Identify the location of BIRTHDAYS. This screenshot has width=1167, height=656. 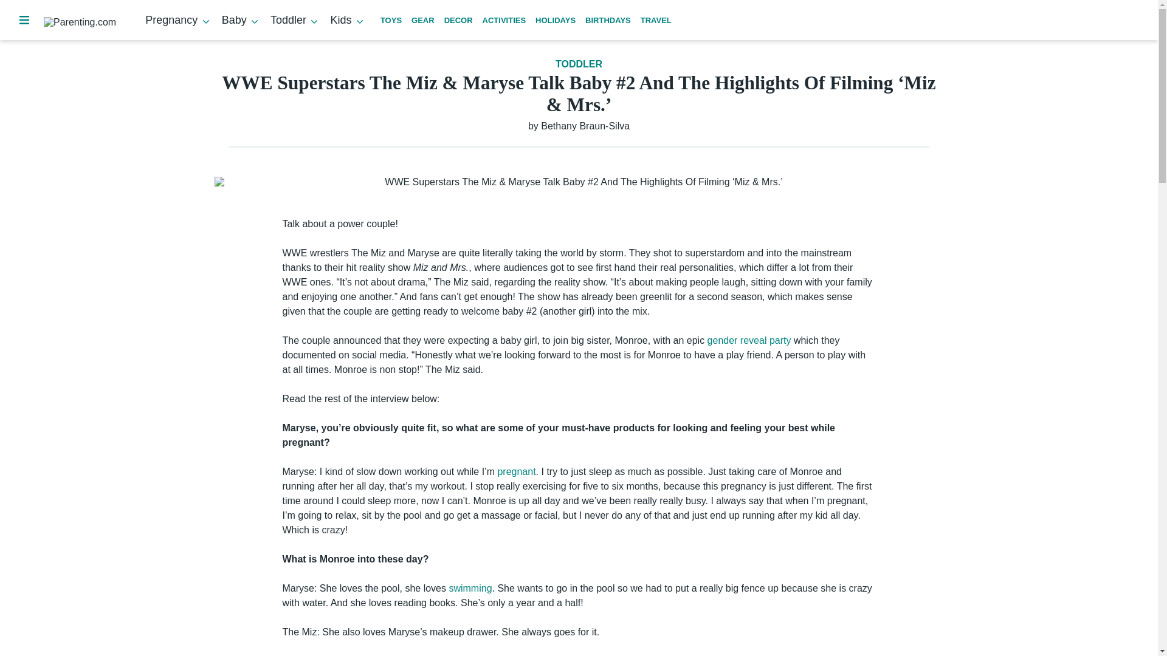
(608, 20).